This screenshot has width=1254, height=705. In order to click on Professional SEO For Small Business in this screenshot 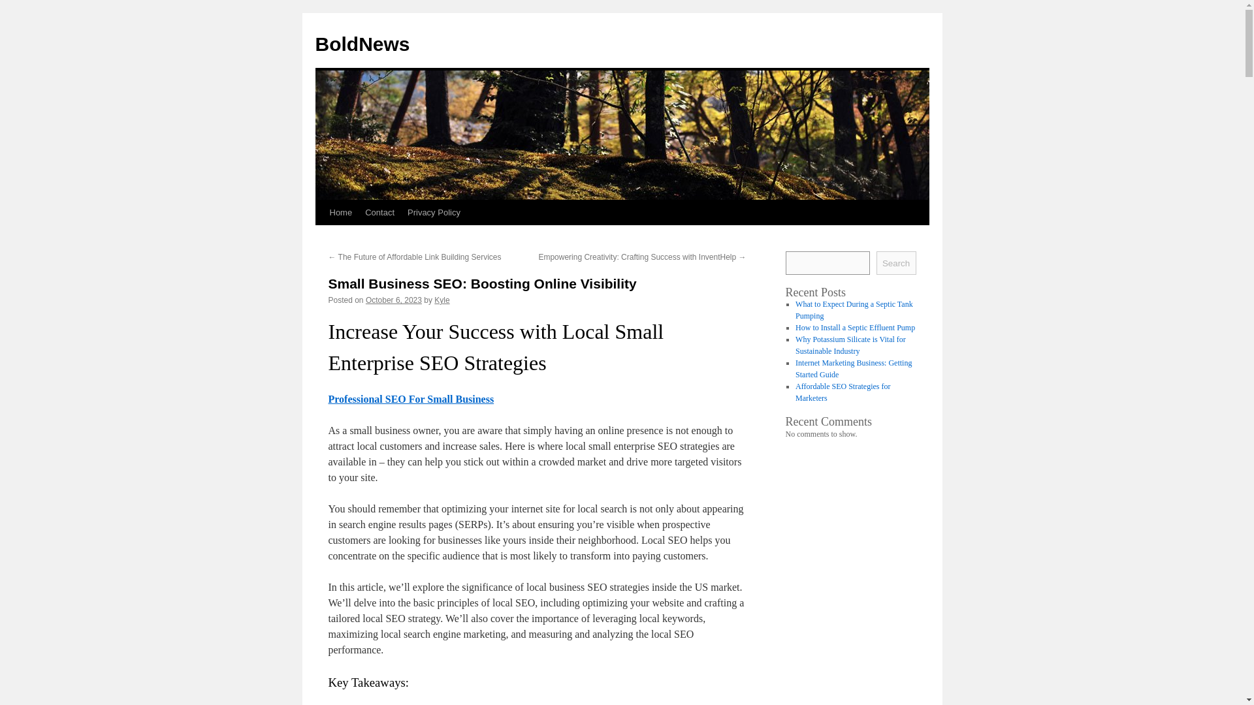, I will do `click(410, 398)`.